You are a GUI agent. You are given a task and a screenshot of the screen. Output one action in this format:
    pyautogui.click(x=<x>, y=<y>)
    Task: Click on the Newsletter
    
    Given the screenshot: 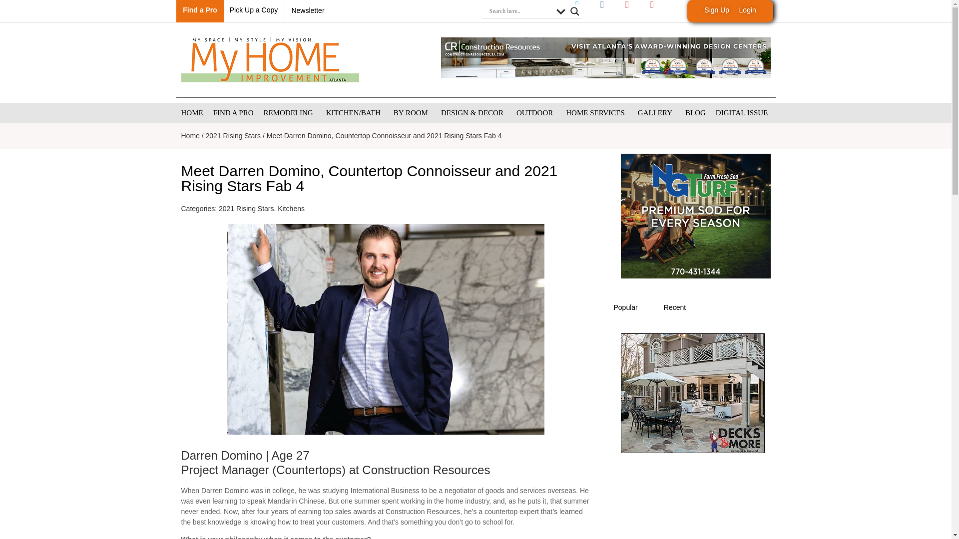 What is the action you would take?
    pyautogui.click(x=308, y=10)
    